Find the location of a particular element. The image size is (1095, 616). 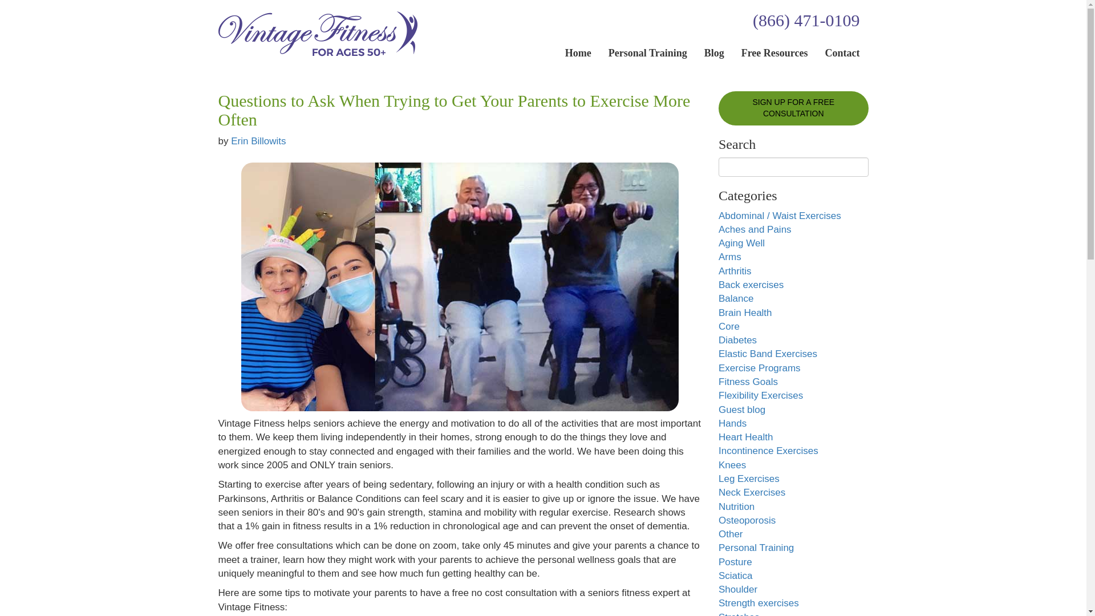

Blog is located at coordinates (714, 52).